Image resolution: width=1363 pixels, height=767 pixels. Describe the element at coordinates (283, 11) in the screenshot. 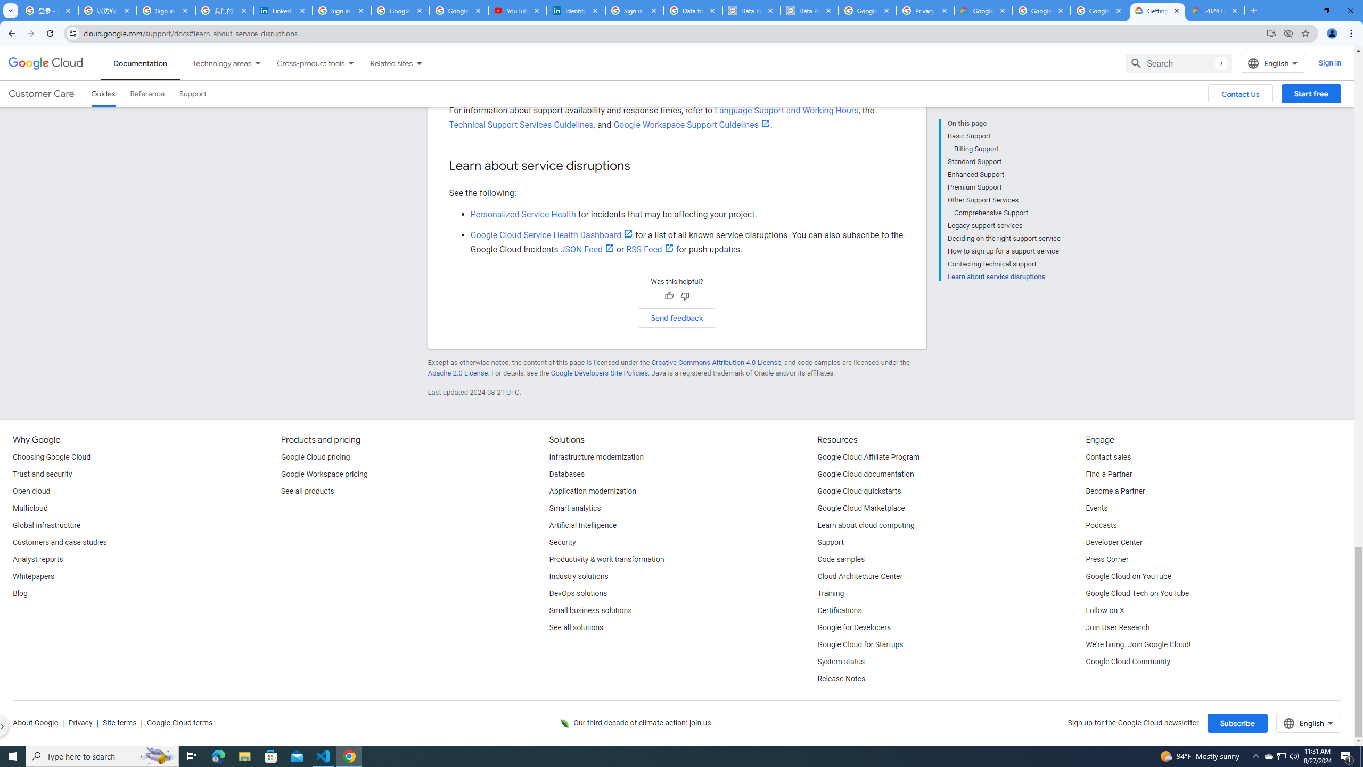

I see `LinkedIn Privacy Policy` at that location.